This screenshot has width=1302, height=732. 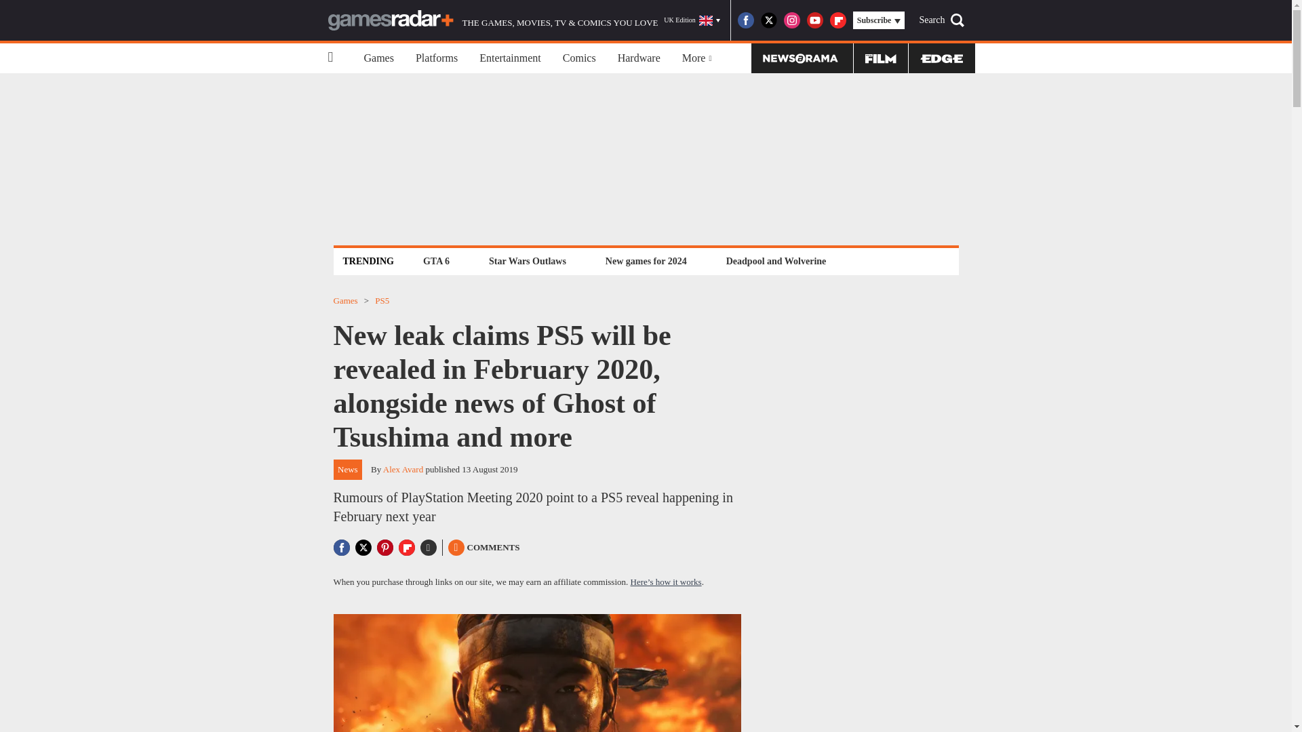 I want to click on Hardware, so click(x=639, y=58).